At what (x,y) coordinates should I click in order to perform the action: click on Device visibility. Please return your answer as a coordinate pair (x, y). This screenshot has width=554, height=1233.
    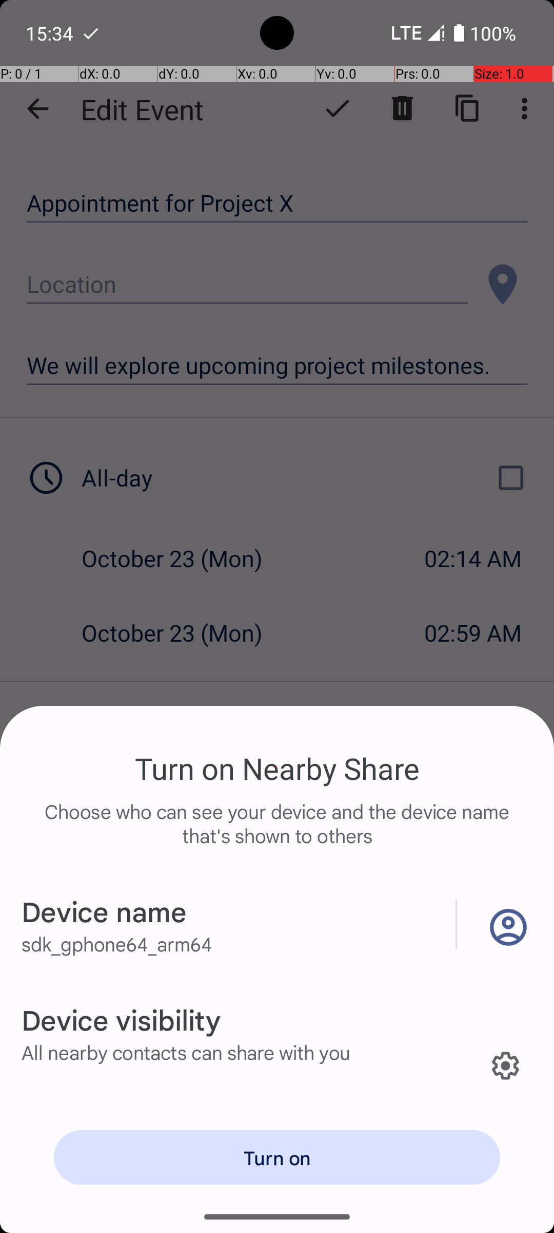
    Looking at the image, I should click on (121, 1019).